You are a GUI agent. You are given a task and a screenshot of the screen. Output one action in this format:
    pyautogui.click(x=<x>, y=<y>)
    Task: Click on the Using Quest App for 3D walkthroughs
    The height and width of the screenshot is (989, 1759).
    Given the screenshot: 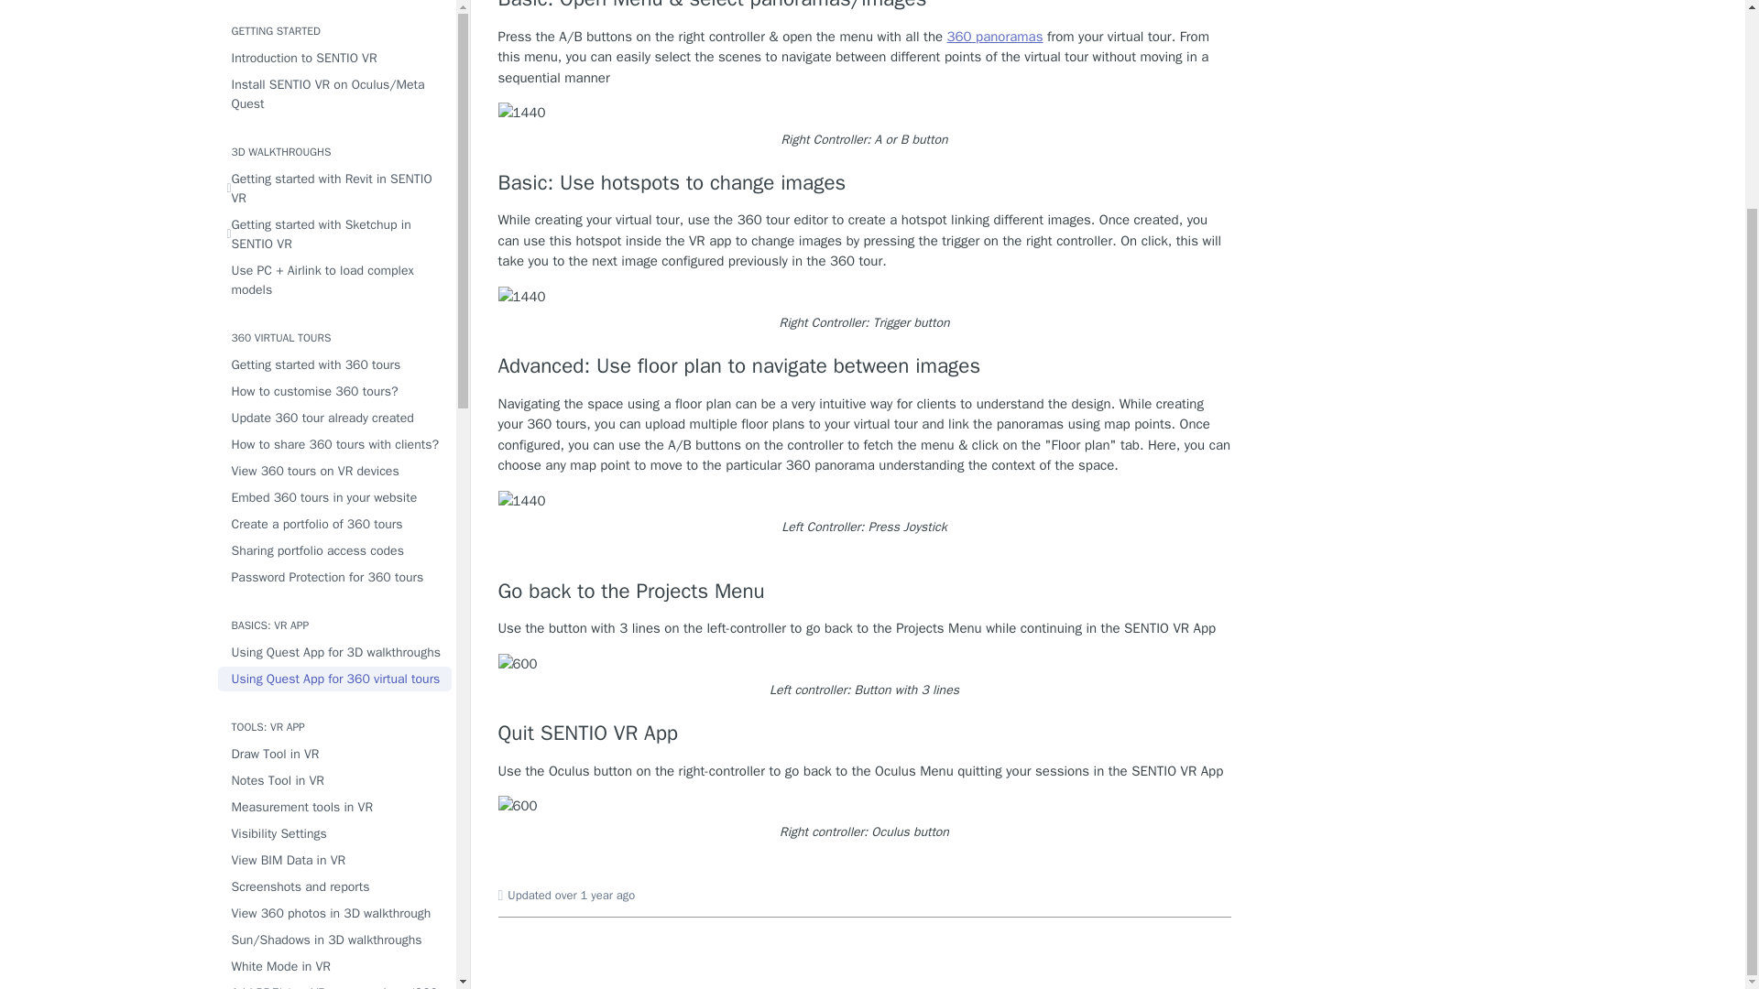 What is the action you would take?
    pyautogui.click(x=335, y=484)
    